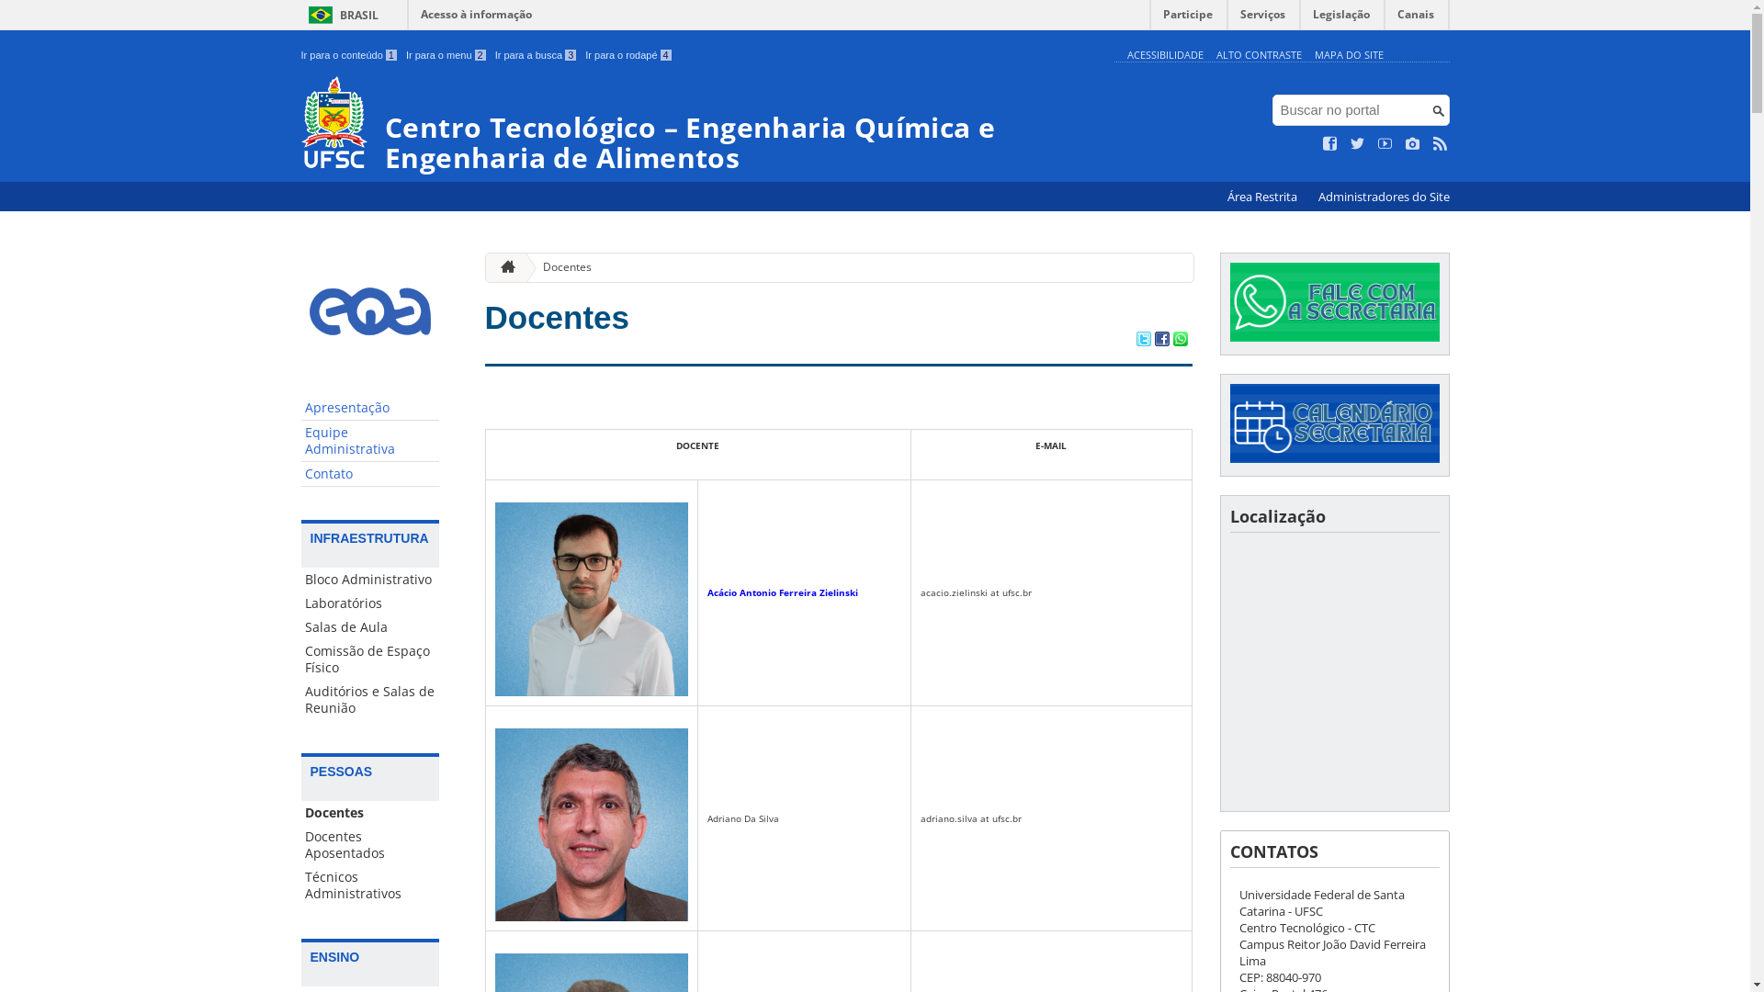  What do you see at coordinates (1384, 197) in the screenshot?
I see `Administradores do Site` at bounding box center [1384, 197].